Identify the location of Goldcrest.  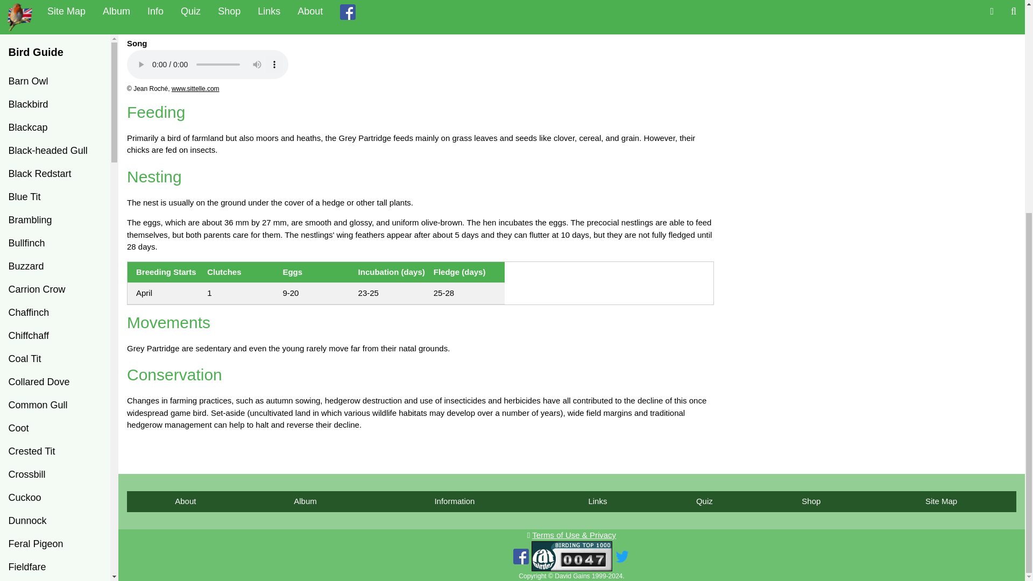
(55, 282).